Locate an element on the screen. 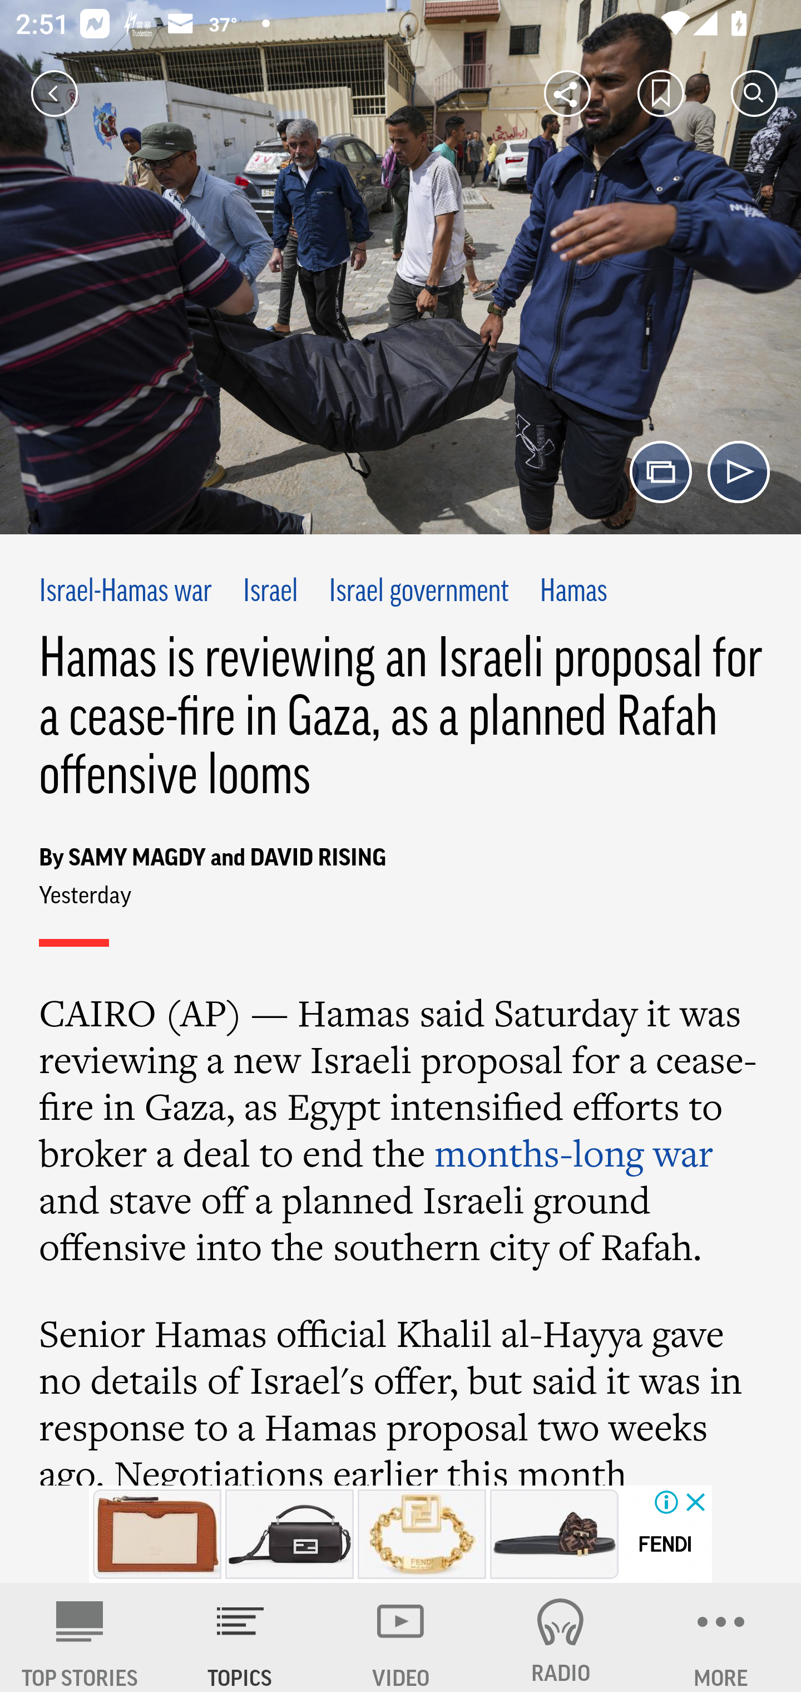 This screenshot has height=1692, width=801. RADIO is located at coordinates (561, 1637).